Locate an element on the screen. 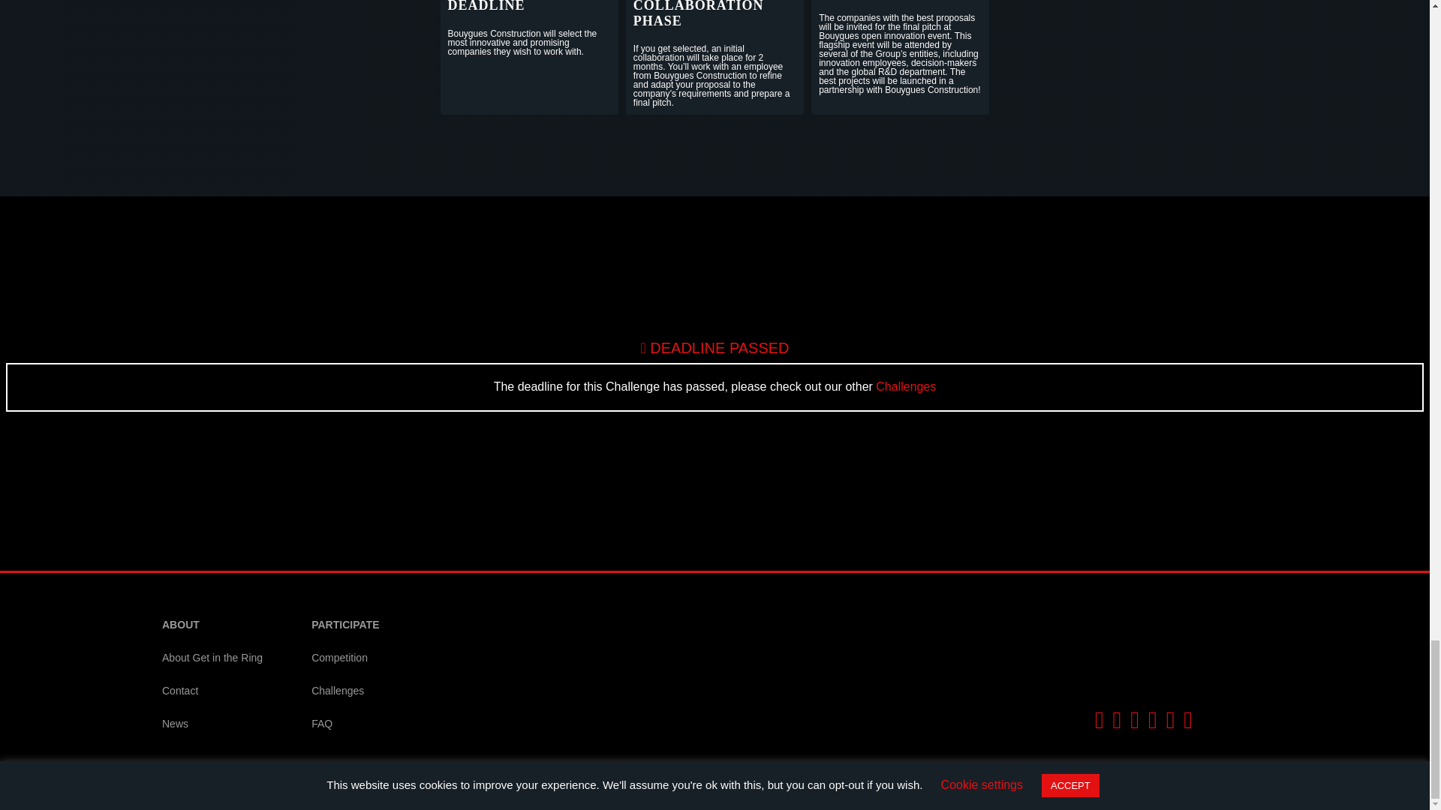 The height and width of the screenshot is (810, 1441). News is located at coordinates (212, 724).